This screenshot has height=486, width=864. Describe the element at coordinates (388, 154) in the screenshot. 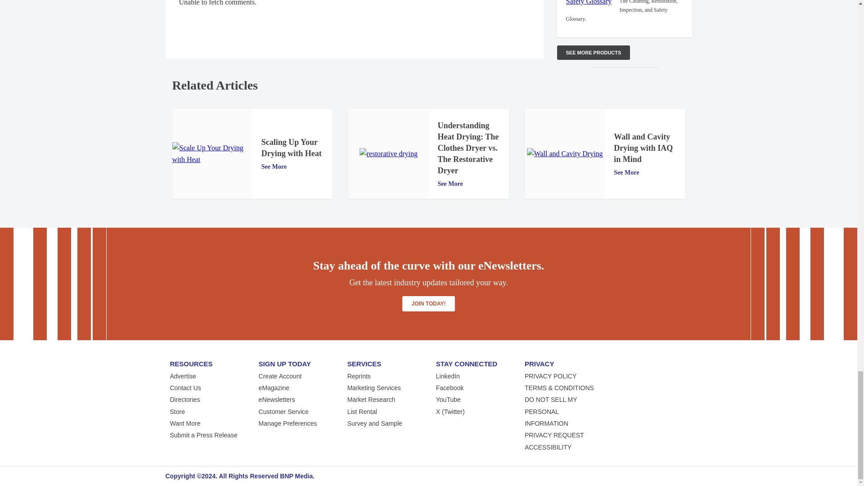

I see `restorative drying` at that location.